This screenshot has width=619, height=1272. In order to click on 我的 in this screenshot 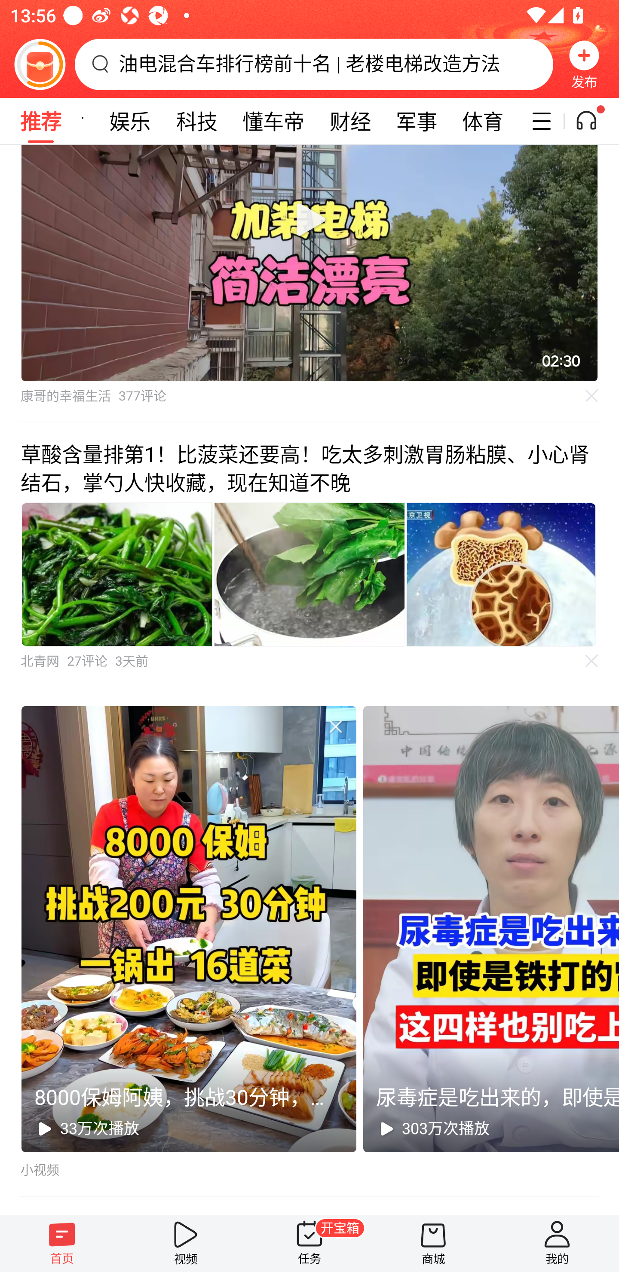, I will do `click(557, 1243)`.